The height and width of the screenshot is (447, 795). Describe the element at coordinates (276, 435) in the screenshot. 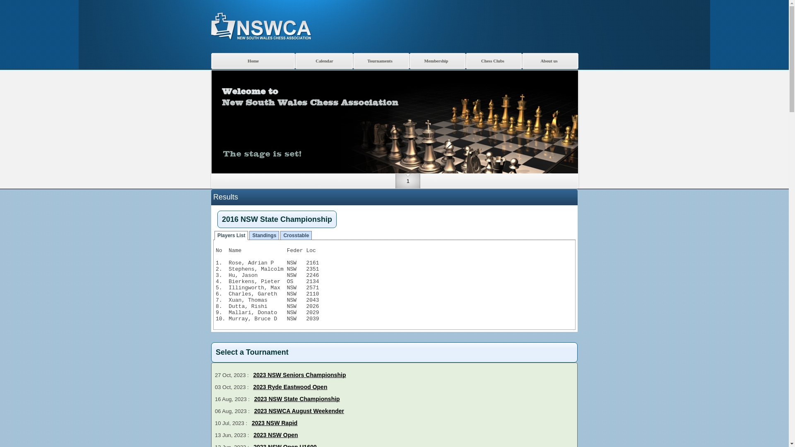

I see `2023 NSW Open` at that location.